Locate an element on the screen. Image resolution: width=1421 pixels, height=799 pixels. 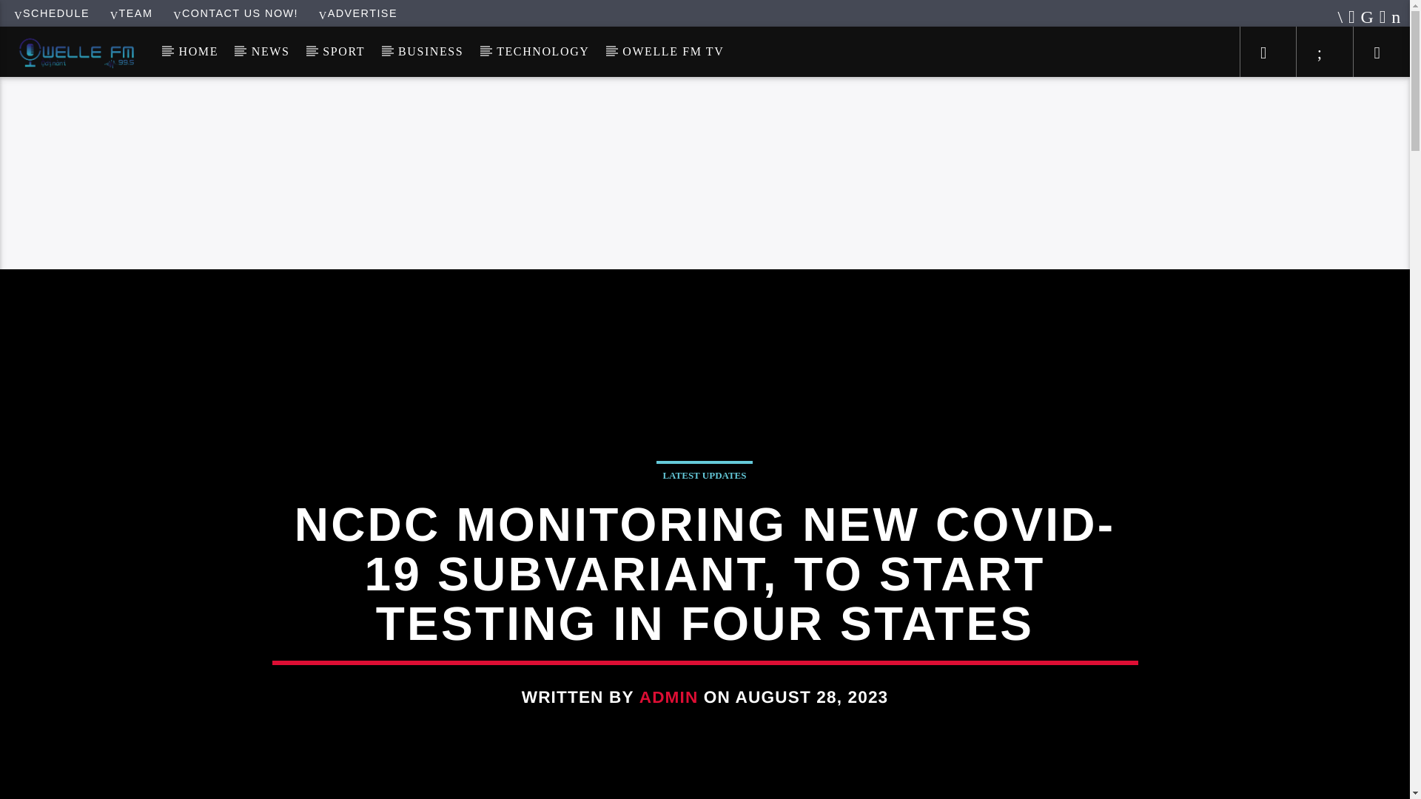
Search is located at coordinates (1175, 98).